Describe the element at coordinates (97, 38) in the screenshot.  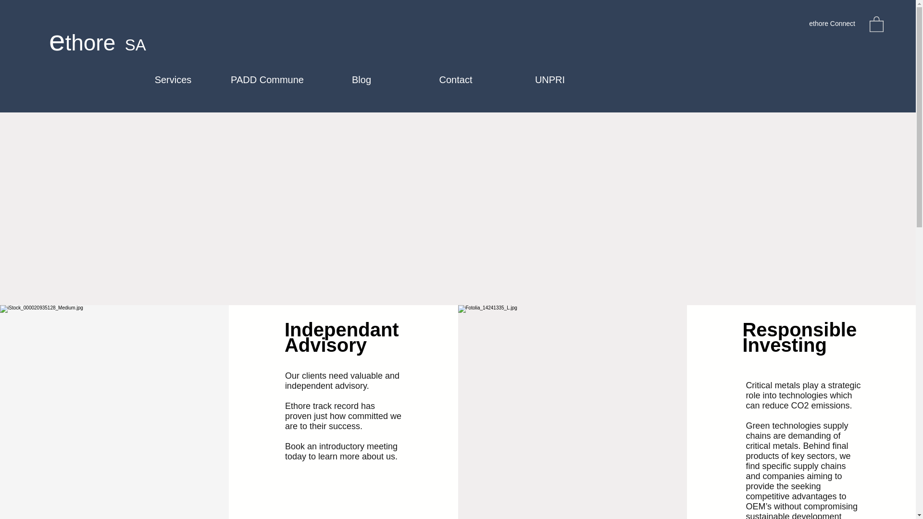
I see `ethore SA` at that location.